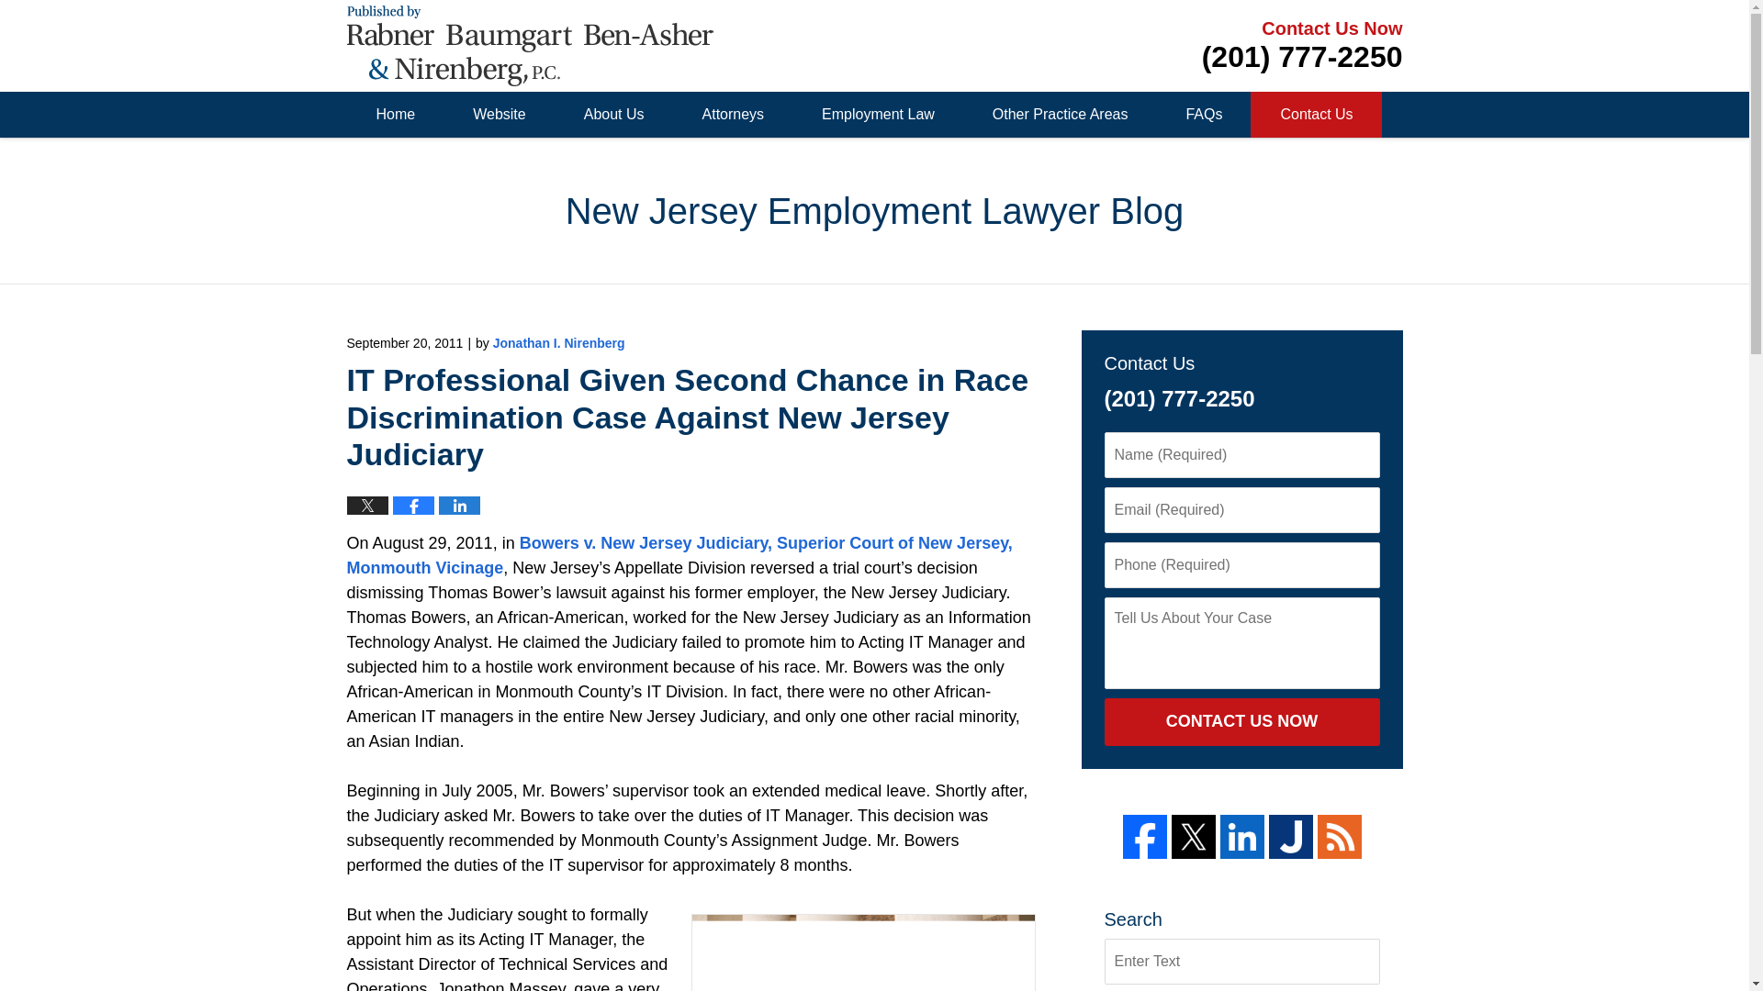  Describe the element at coordinates (559, 343) in the screenshot. I see `Jonathan I. Nirenberg` at that location.